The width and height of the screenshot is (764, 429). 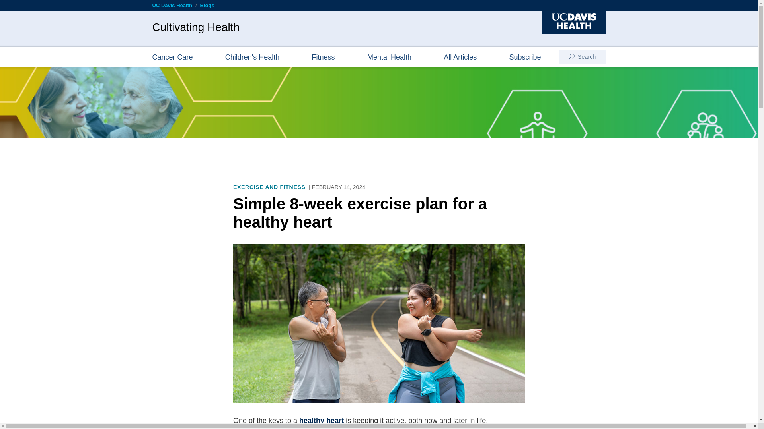 What do you see at coordinates (252, 56) in the screenshot?
I see `Children's Health` at bounding box center [252, 56].